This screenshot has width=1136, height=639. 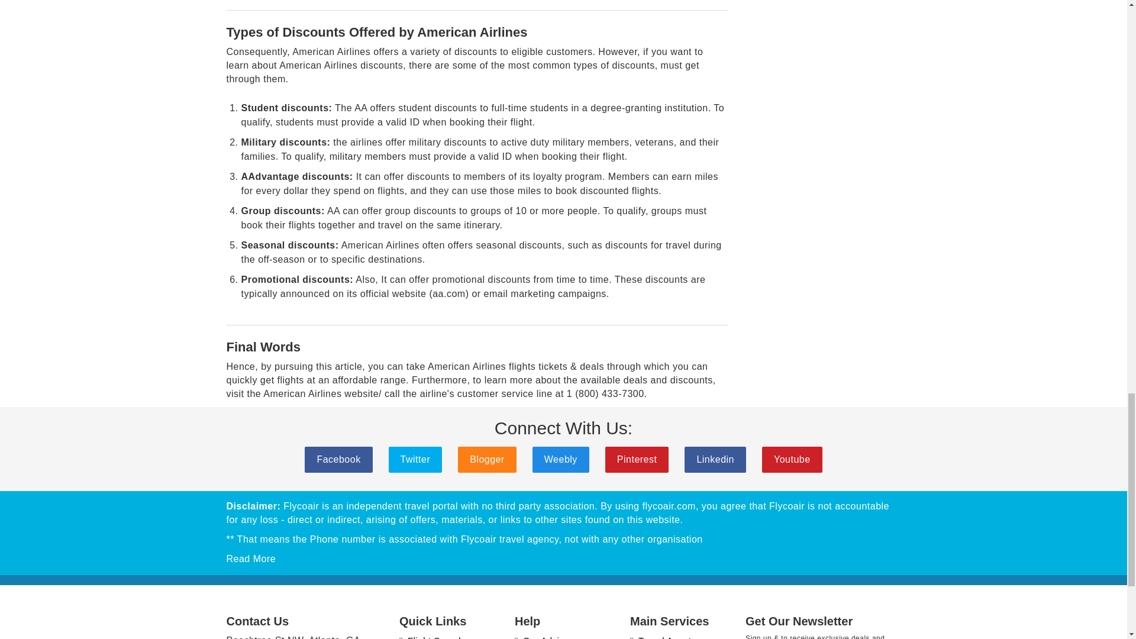 What do you see at coordinates (544, 637) in the screenshot?
I see `Our Advices` at bounding box center [544, 637].